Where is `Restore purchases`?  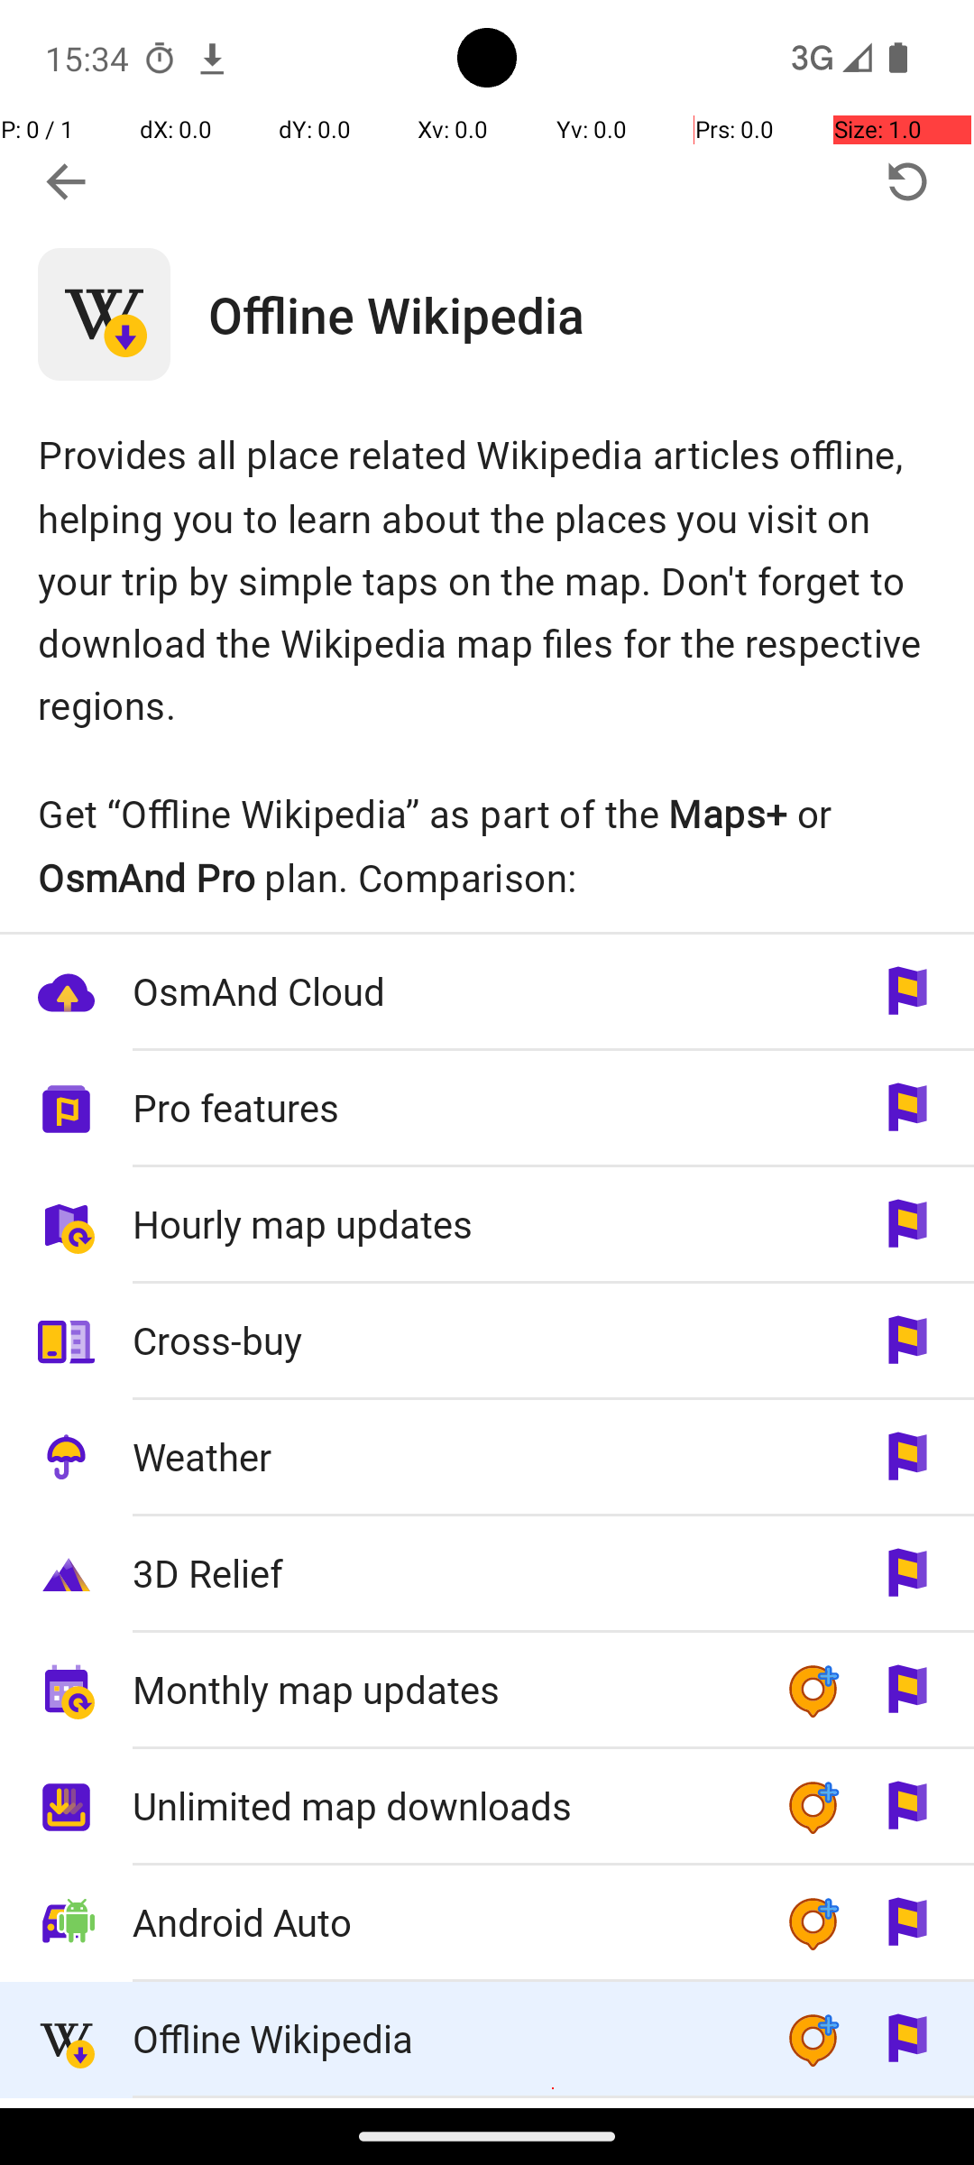
Restore purchases is located at coordinates (907, 182).